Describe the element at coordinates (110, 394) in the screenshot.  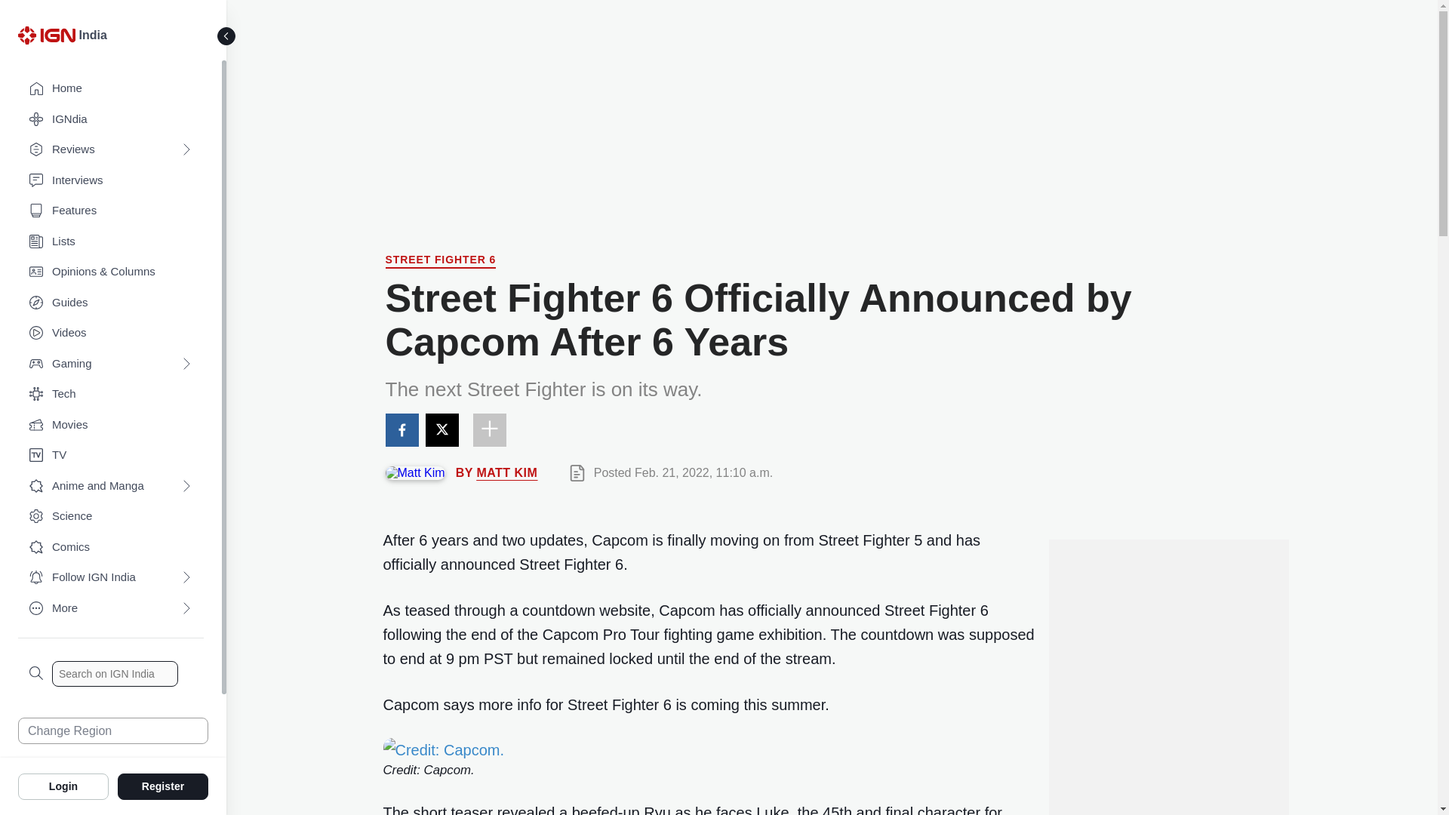
I see `Tech` at that location.